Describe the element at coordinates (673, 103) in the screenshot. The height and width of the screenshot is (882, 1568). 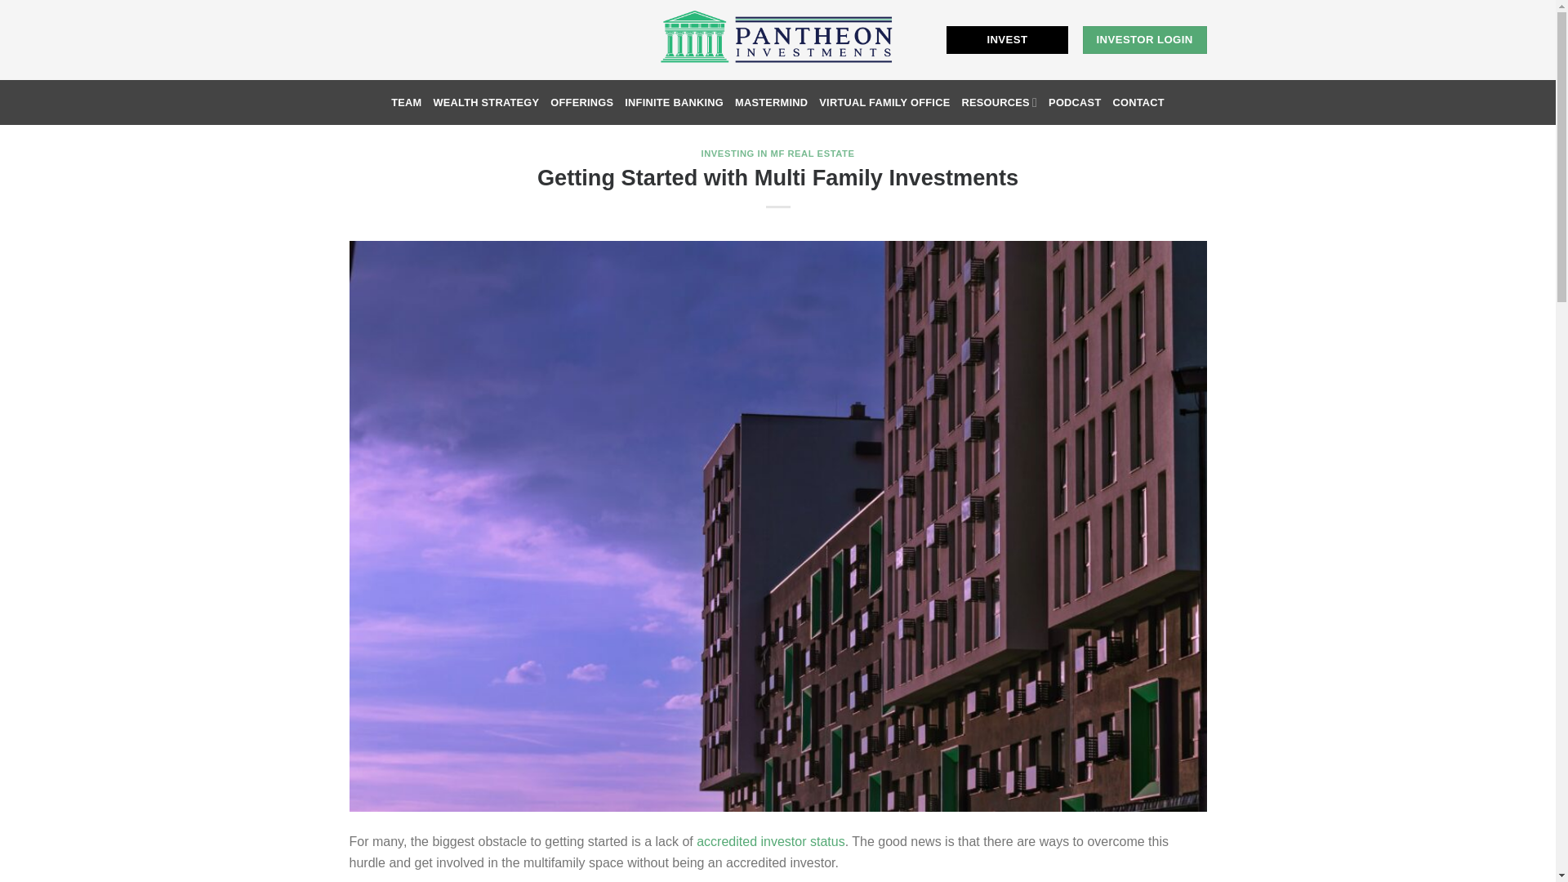
I see `INFINITE BANKING` at that location.